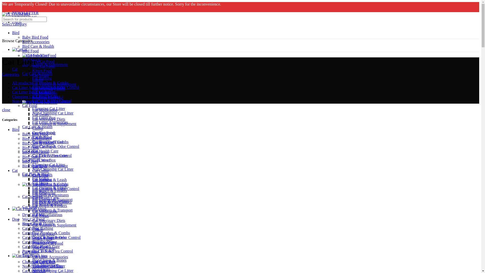  Describe the element at coordinates (43, 62) in the screenshot. I see `Dry Cat Food` at that location.